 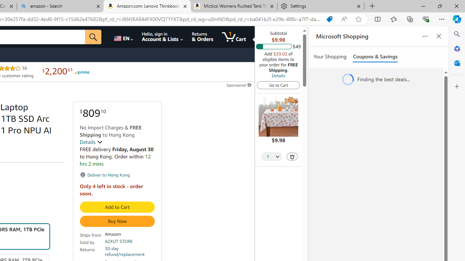 What do you see at coordinates (130, 252) in the screenshot?
I see `30-day refund/replacement` at bounding box center [130, 252].